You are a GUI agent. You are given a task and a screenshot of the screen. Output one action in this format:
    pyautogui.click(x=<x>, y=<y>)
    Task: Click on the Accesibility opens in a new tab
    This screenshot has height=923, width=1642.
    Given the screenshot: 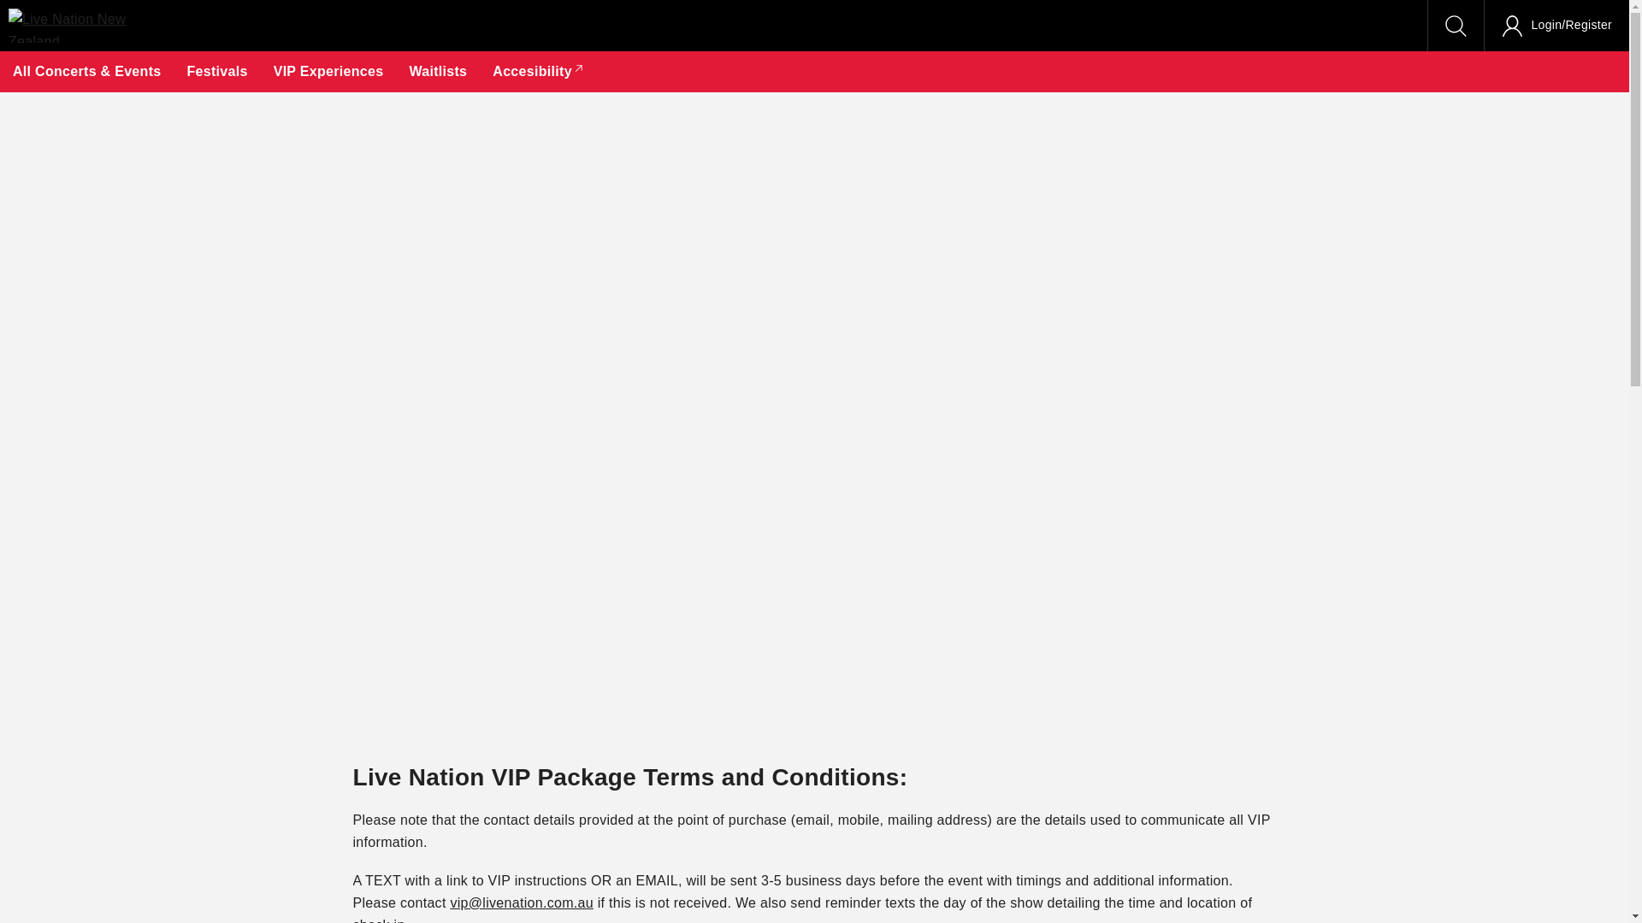 What is the action you would take?
    pyautogui.click(x=539, y=72)
    